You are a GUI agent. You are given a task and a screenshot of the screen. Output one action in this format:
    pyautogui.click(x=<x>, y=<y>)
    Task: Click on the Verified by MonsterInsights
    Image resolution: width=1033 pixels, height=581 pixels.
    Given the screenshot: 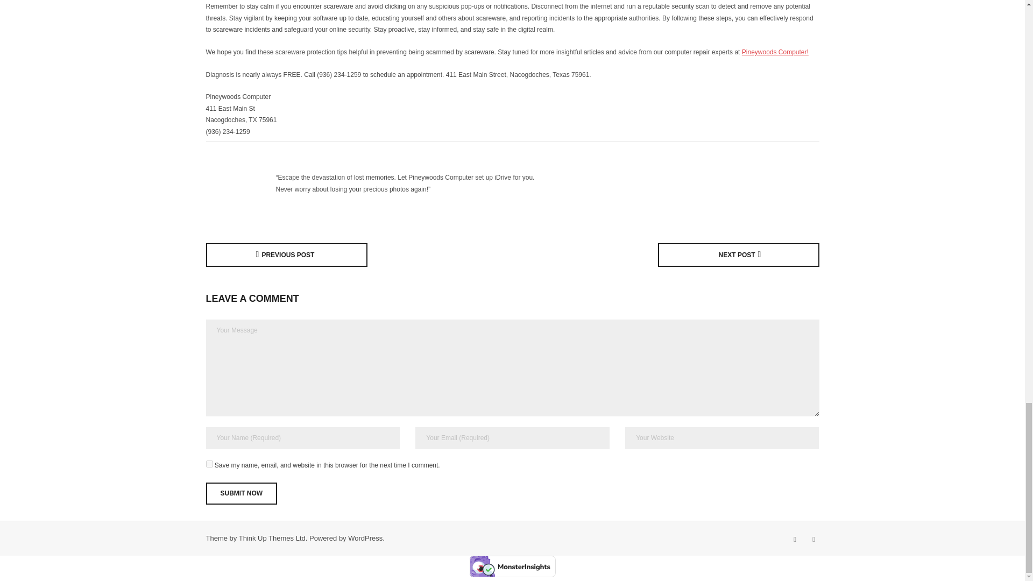 What is the action you would take?
    pyautogui.click(x=512, y=566)
    